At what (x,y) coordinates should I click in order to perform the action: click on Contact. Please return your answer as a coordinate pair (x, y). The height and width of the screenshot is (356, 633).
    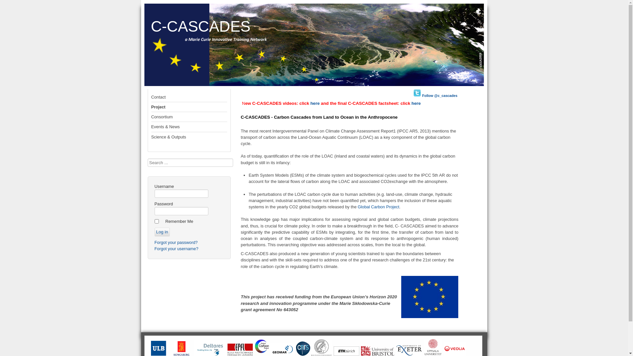
    Looking at the image, I should click on (189, 97).